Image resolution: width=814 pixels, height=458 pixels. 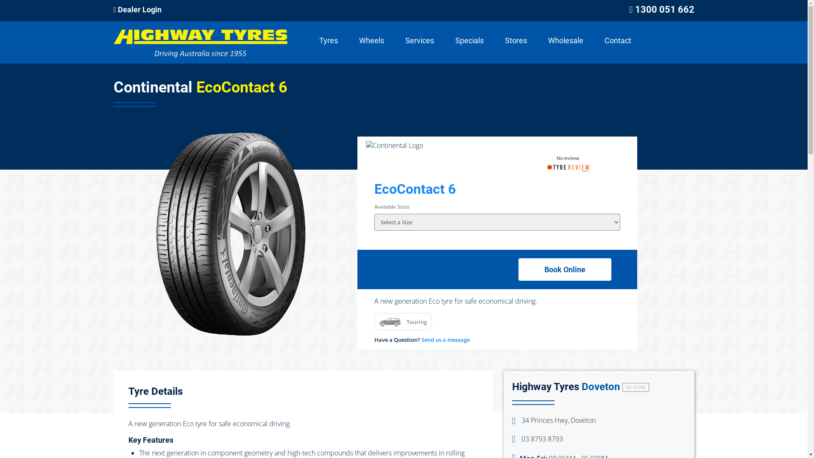 What do you see at coordinates (446, 340) in the screenshot?
I see `Send us a message` at bounding box center [446, 340].